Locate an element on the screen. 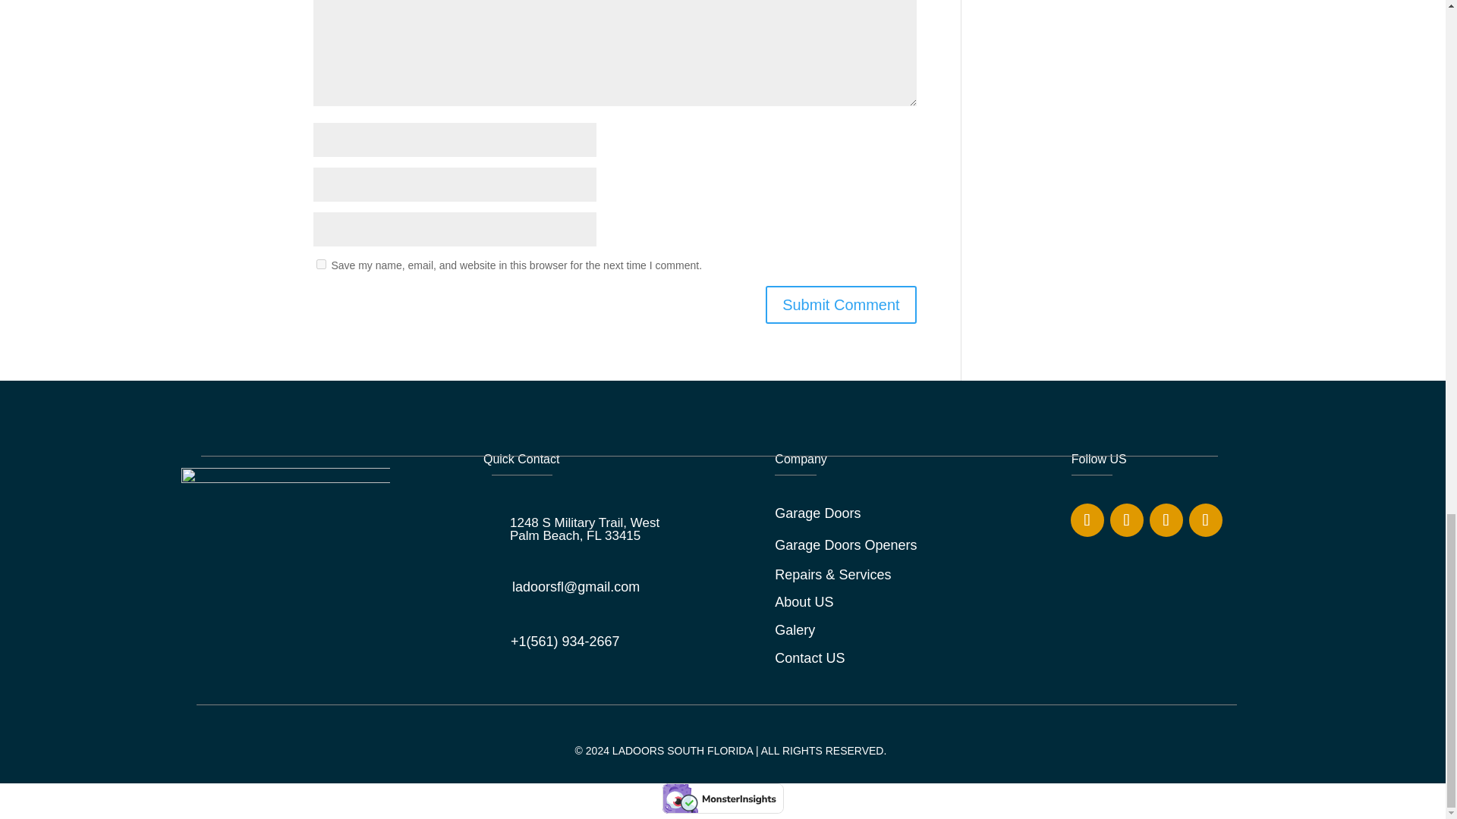 This screenshot has height=819, width=1457. Follow on Instagram is located at coordinates (1127, 520).